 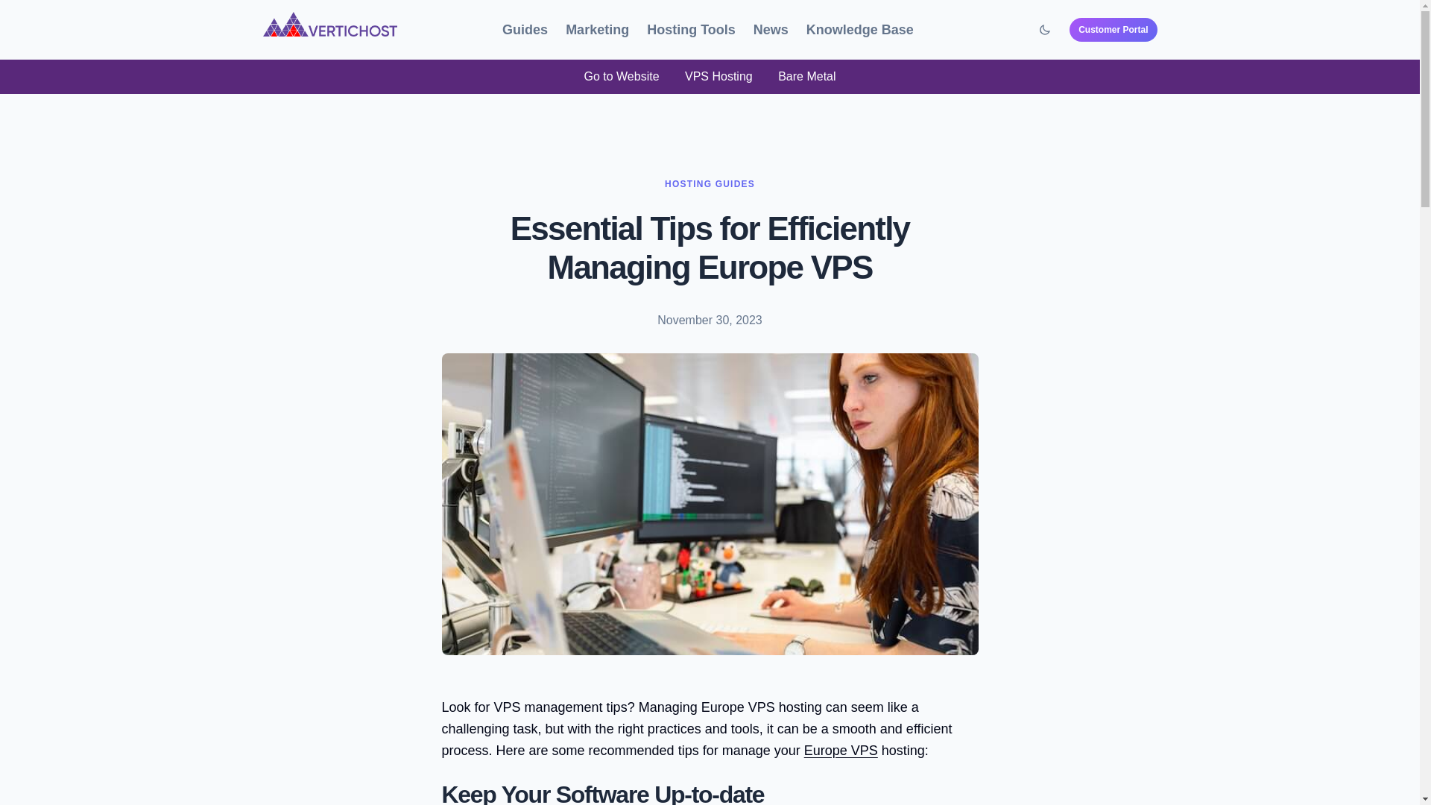 What do you see at coordinates (525, 30) in the screenshot?
I see `Guides` at bounding box center [525, 30].